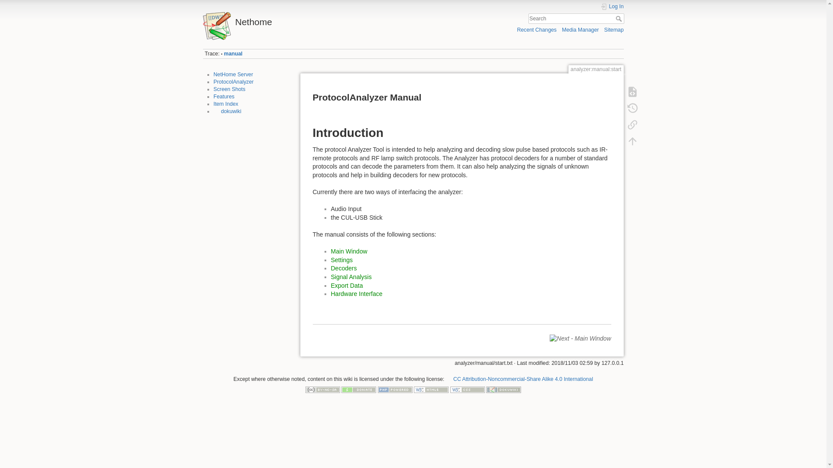 The width and height of the screenshot is (833, 468). I want to click on ProtocolAnalyzer, so click(233, 81).